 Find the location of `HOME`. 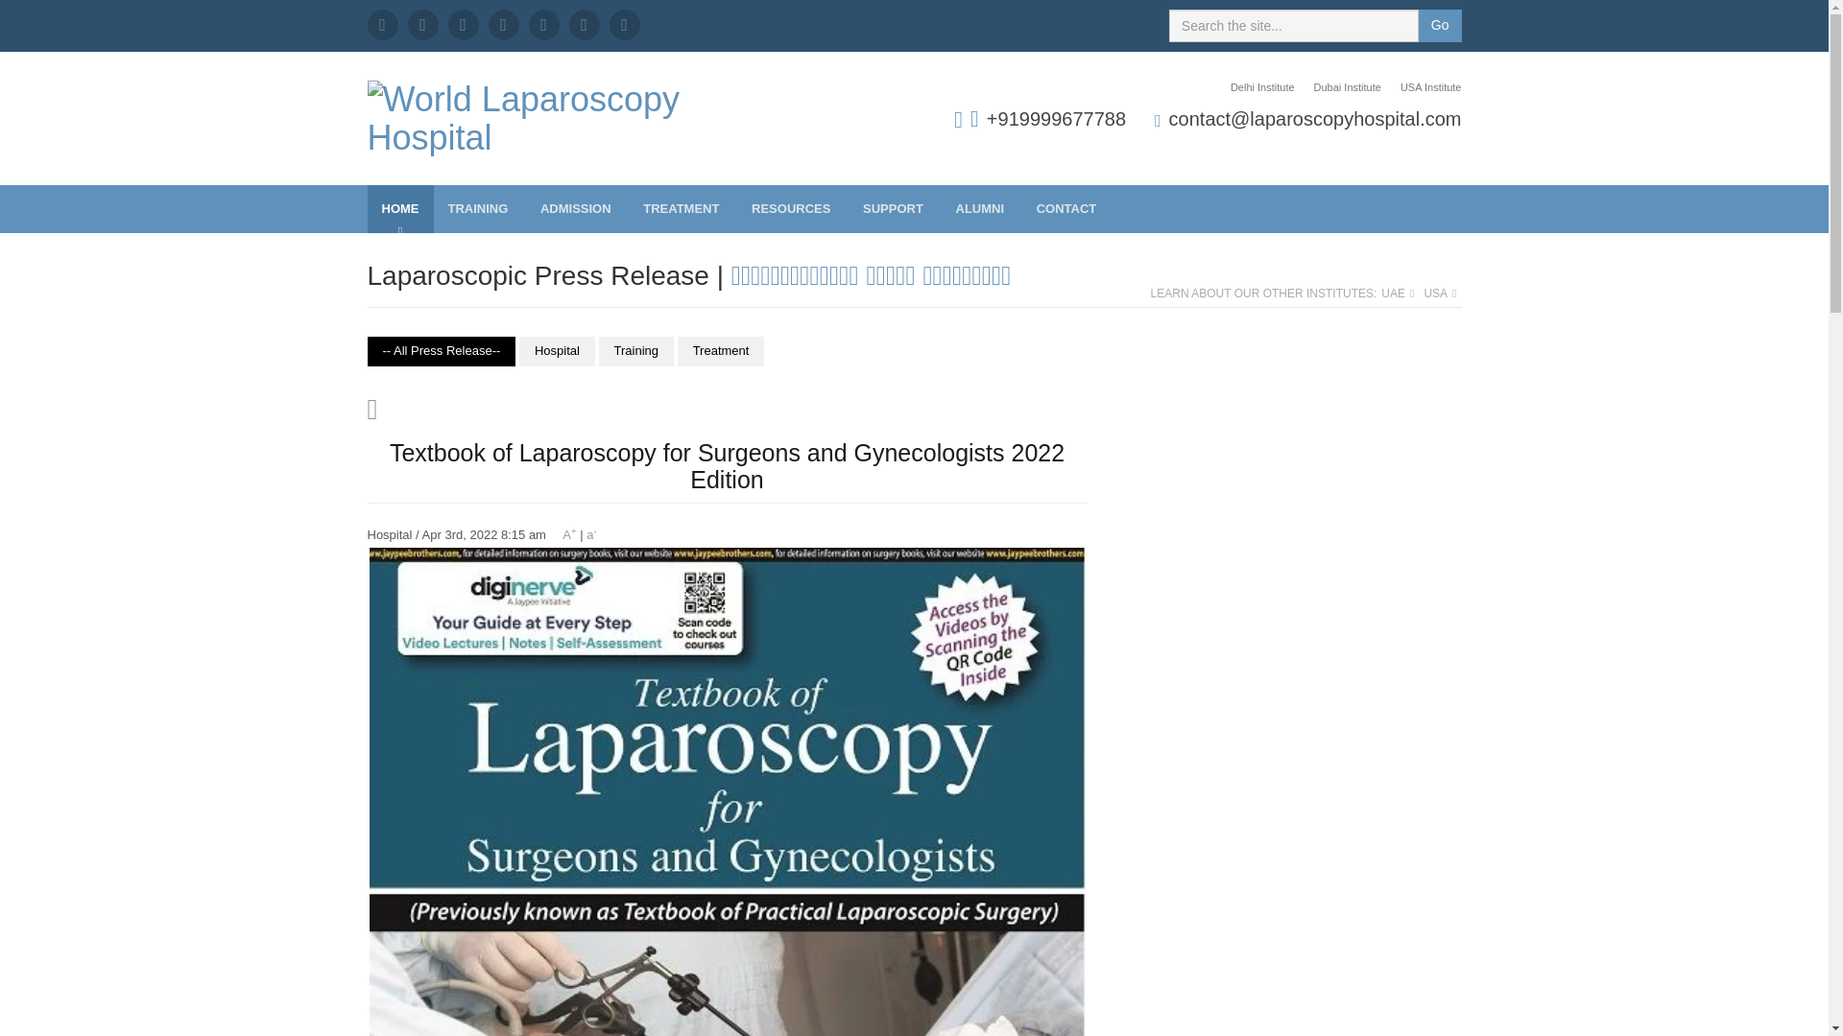

HOME is located at coordinates (399, 209).